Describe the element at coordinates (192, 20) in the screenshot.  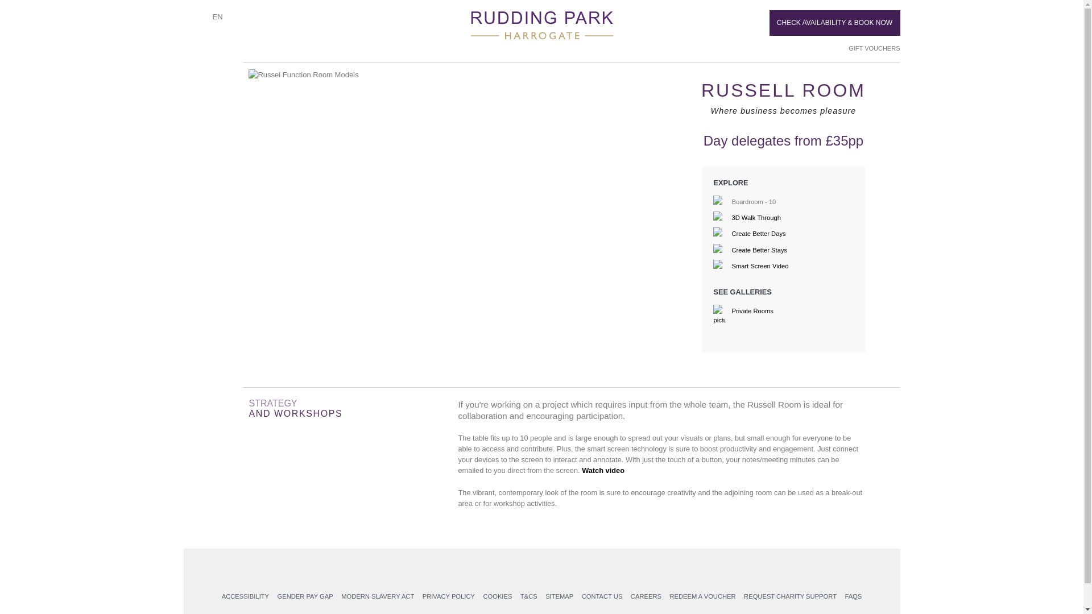
I see `ShowMenu` at that location.